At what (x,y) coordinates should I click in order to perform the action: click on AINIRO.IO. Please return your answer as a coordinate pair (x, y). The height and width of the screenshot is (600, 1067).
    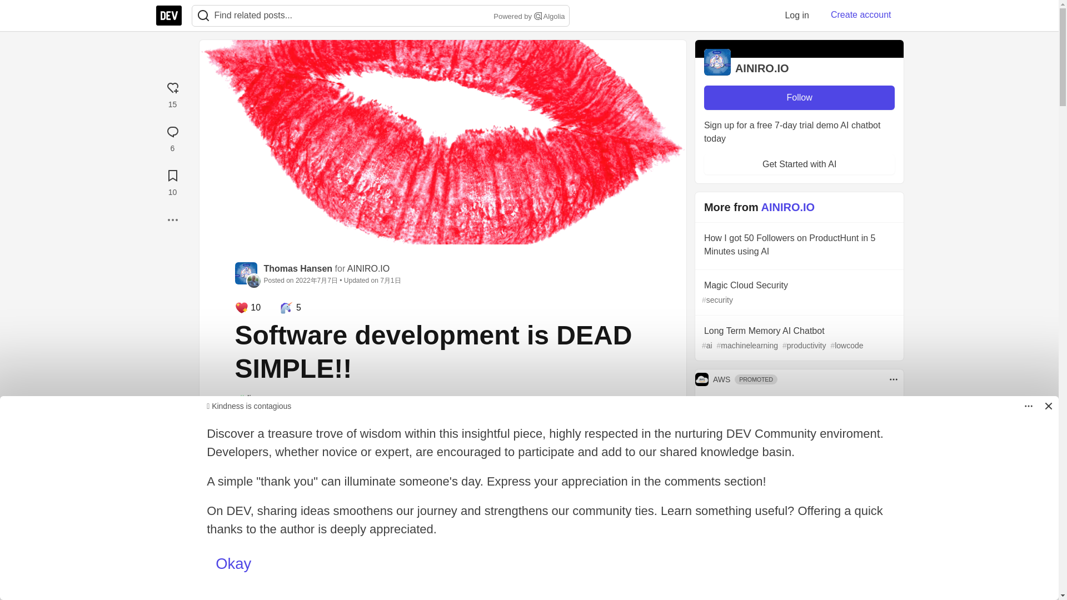
    Looking at the image, I should click on (368, 269).